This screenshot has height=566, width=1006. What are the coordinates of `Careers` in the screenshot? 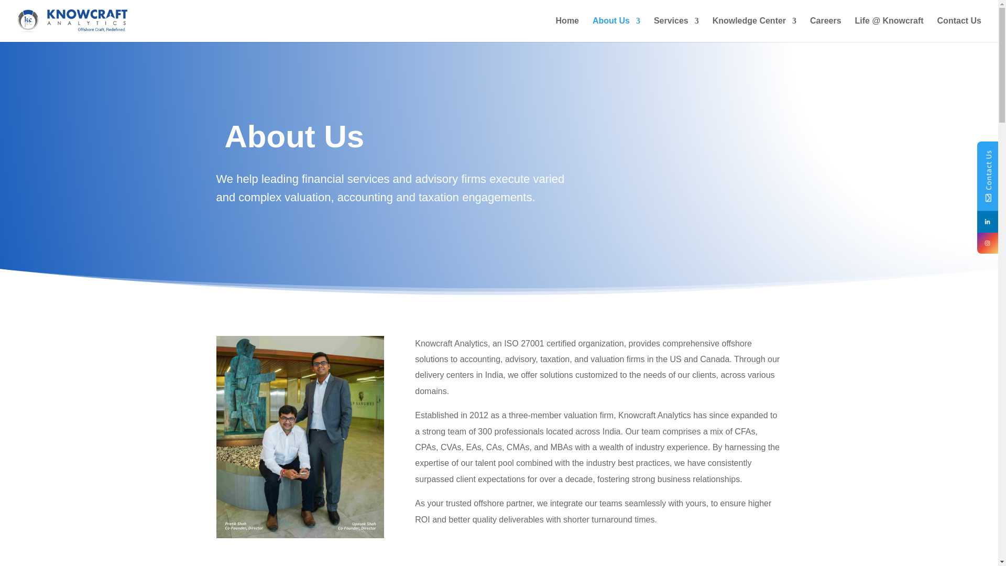 It's located at (825, 29).